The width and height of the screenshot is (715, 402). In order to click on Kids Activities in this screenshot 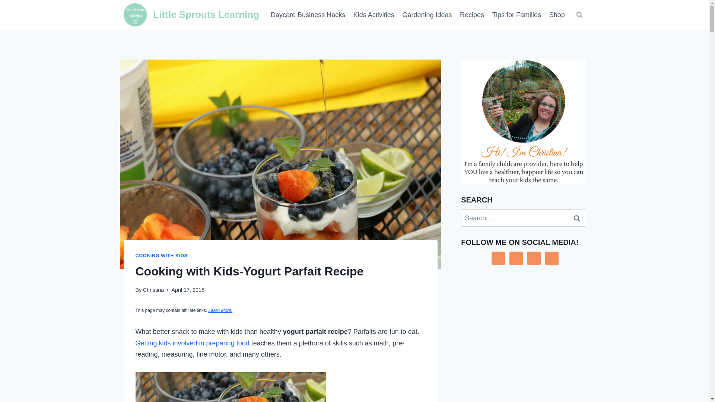, I will do `click(374, 15)`.